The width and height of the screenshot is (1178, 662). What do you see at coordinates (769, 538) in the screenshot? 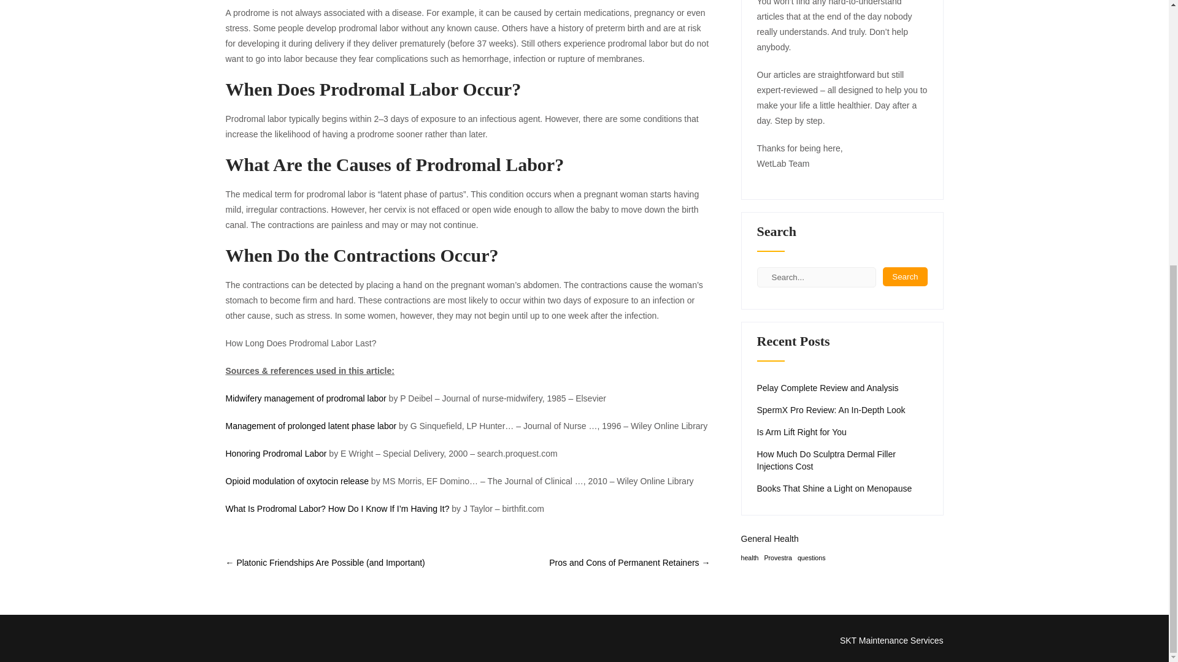
I see `General Health` at bounding box center [769, 538].